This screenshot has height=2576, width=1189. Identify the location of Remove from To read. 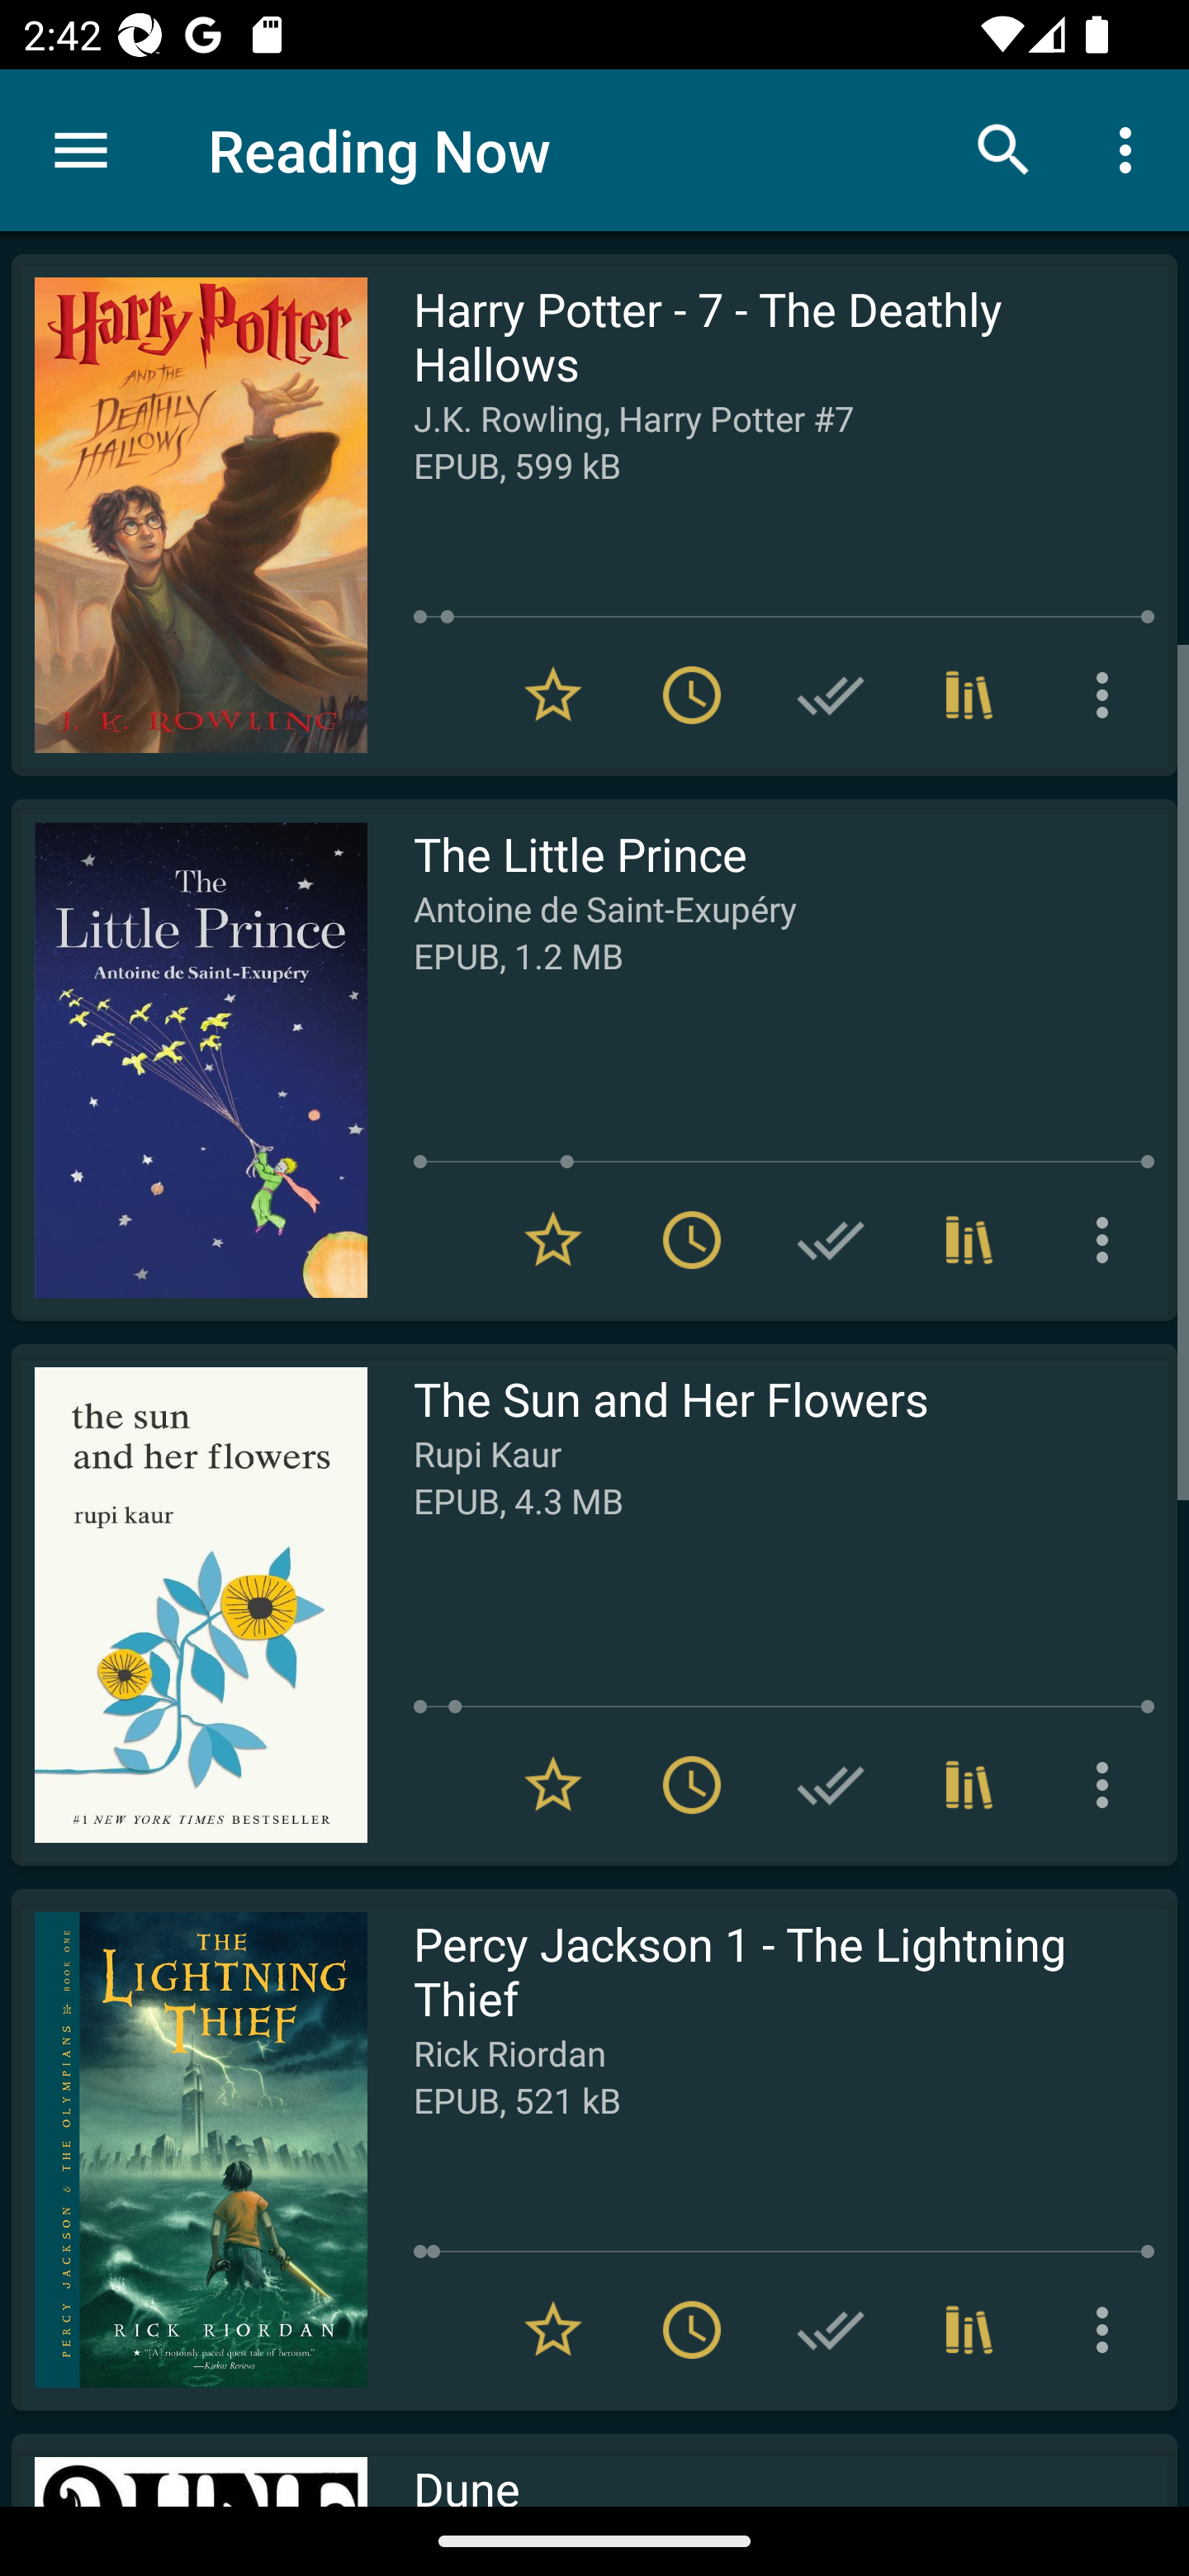
(692, 1238).